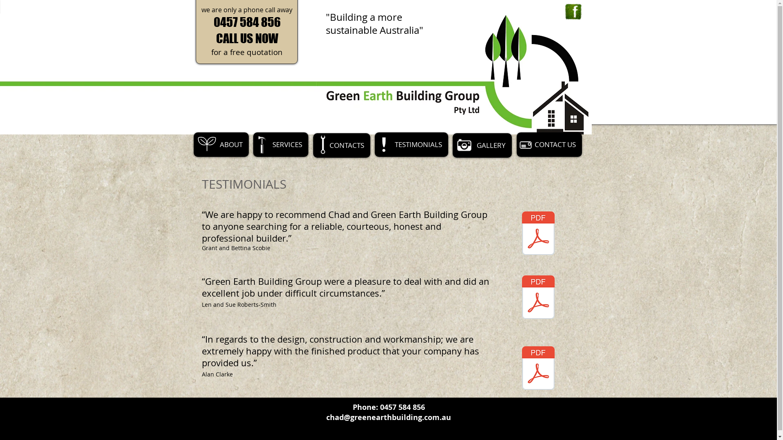  What do you see at coordinates (538, 298) in the screenshot?
I see `Testimonial, Sue and Len Roberts-Smith.pdf` at bounding box center [538, 298].